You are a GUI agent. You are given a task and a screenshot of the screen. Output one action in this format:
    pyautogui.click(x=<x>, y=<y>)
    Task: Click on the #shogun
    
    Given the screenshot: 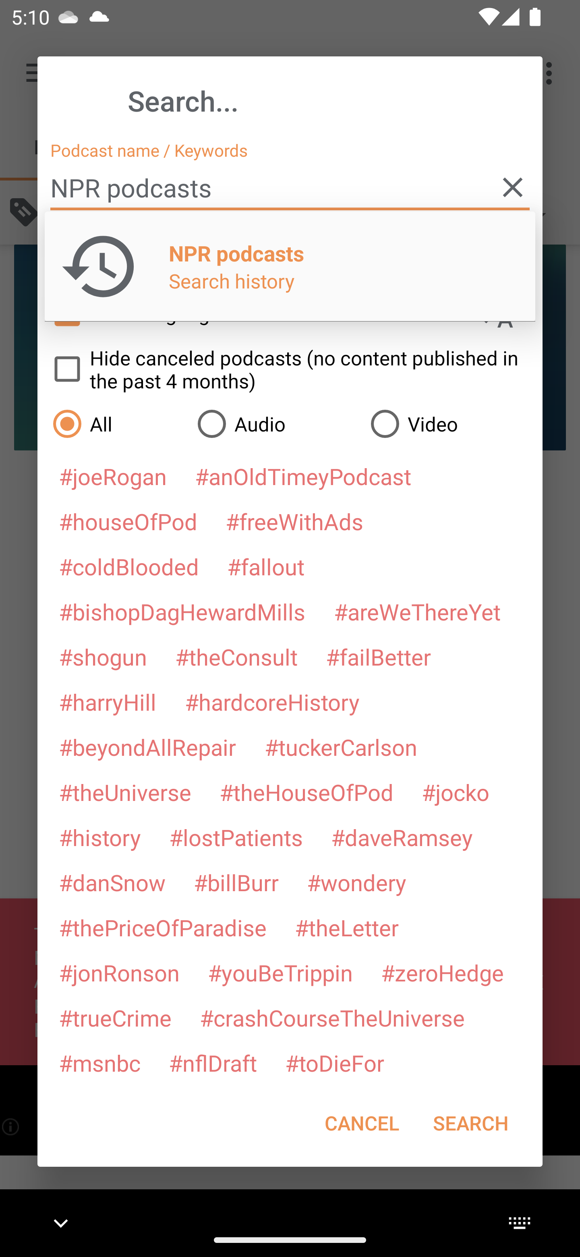 What is the action you would take?
    pyautogui.click(x=102, y=657)
    